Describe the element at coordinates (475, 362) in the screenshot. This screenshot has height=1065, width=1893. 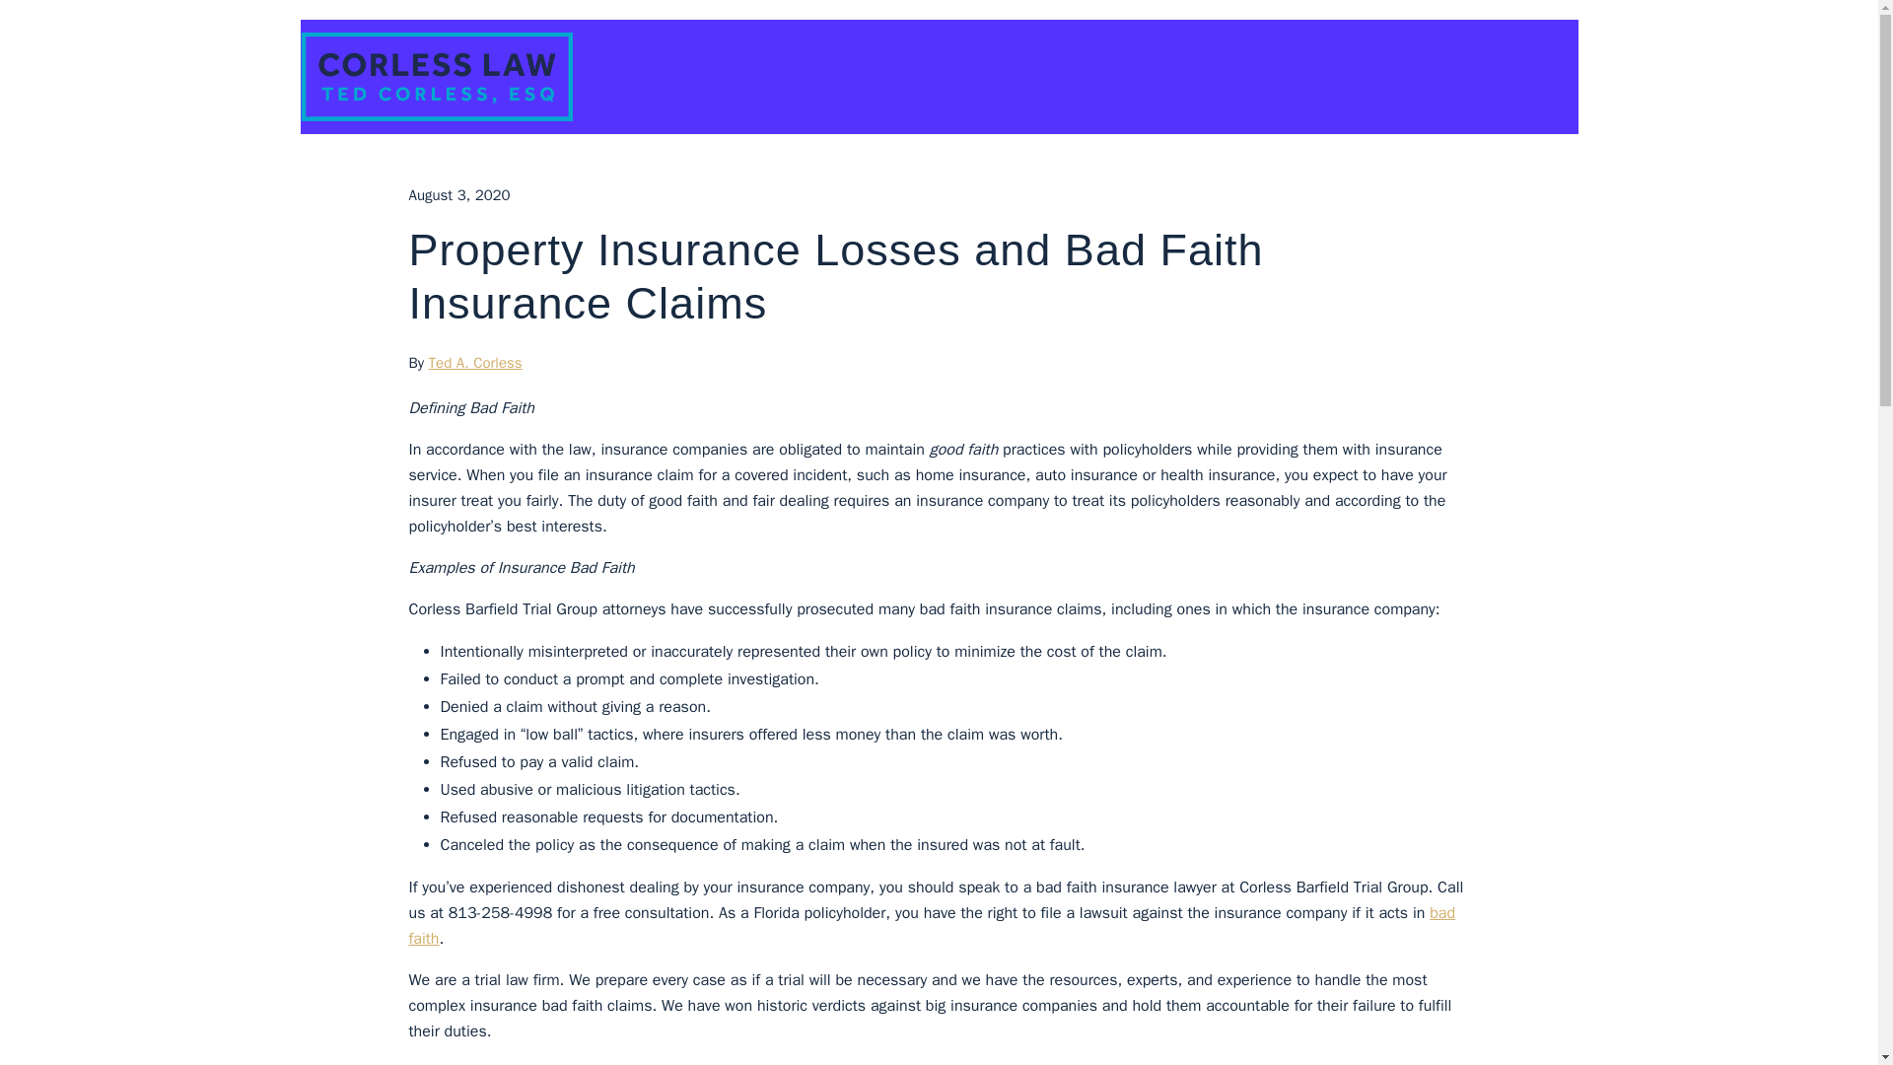
I see `Ted A. Corless` at that location.